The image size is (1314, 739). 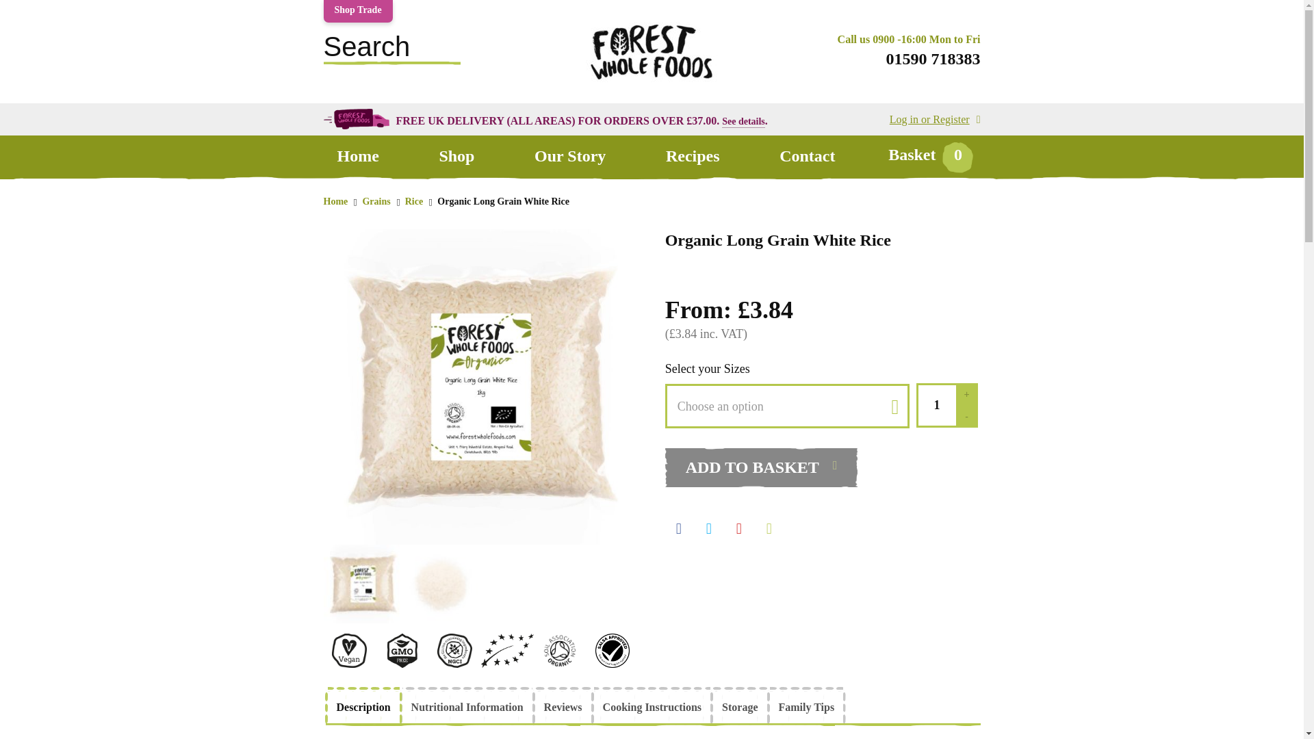 What do you see at coordinates (456, 156) in the screenshot?
I see `Shop` at bounding box center [456, 156].